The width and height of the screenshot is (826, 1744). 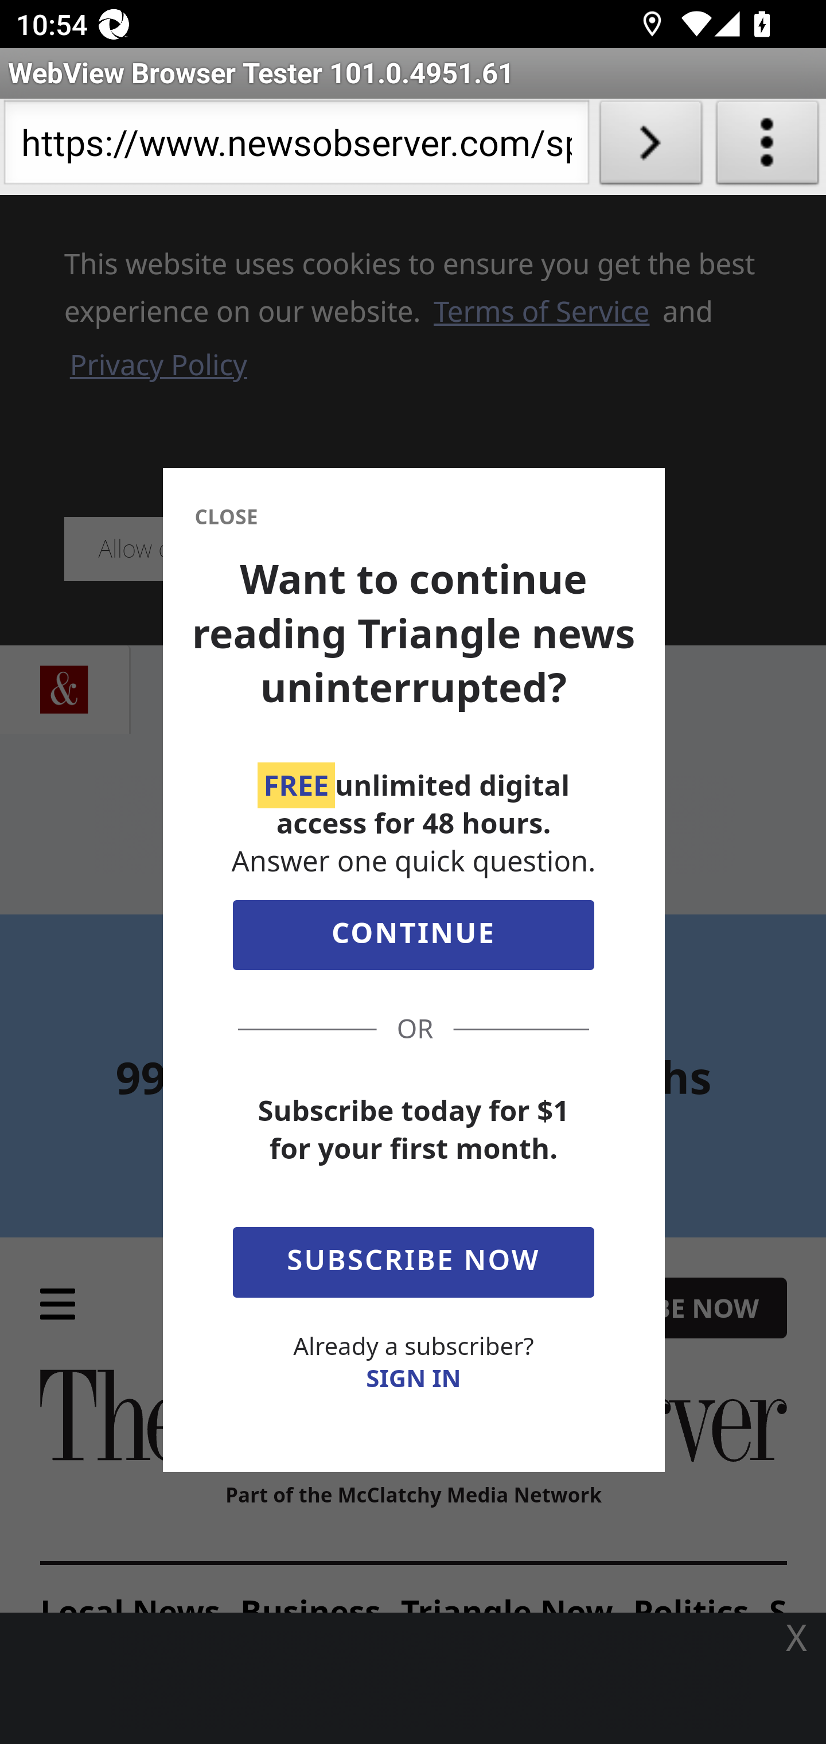 I want to click on CONTINUE, so click(x=414, y=940).